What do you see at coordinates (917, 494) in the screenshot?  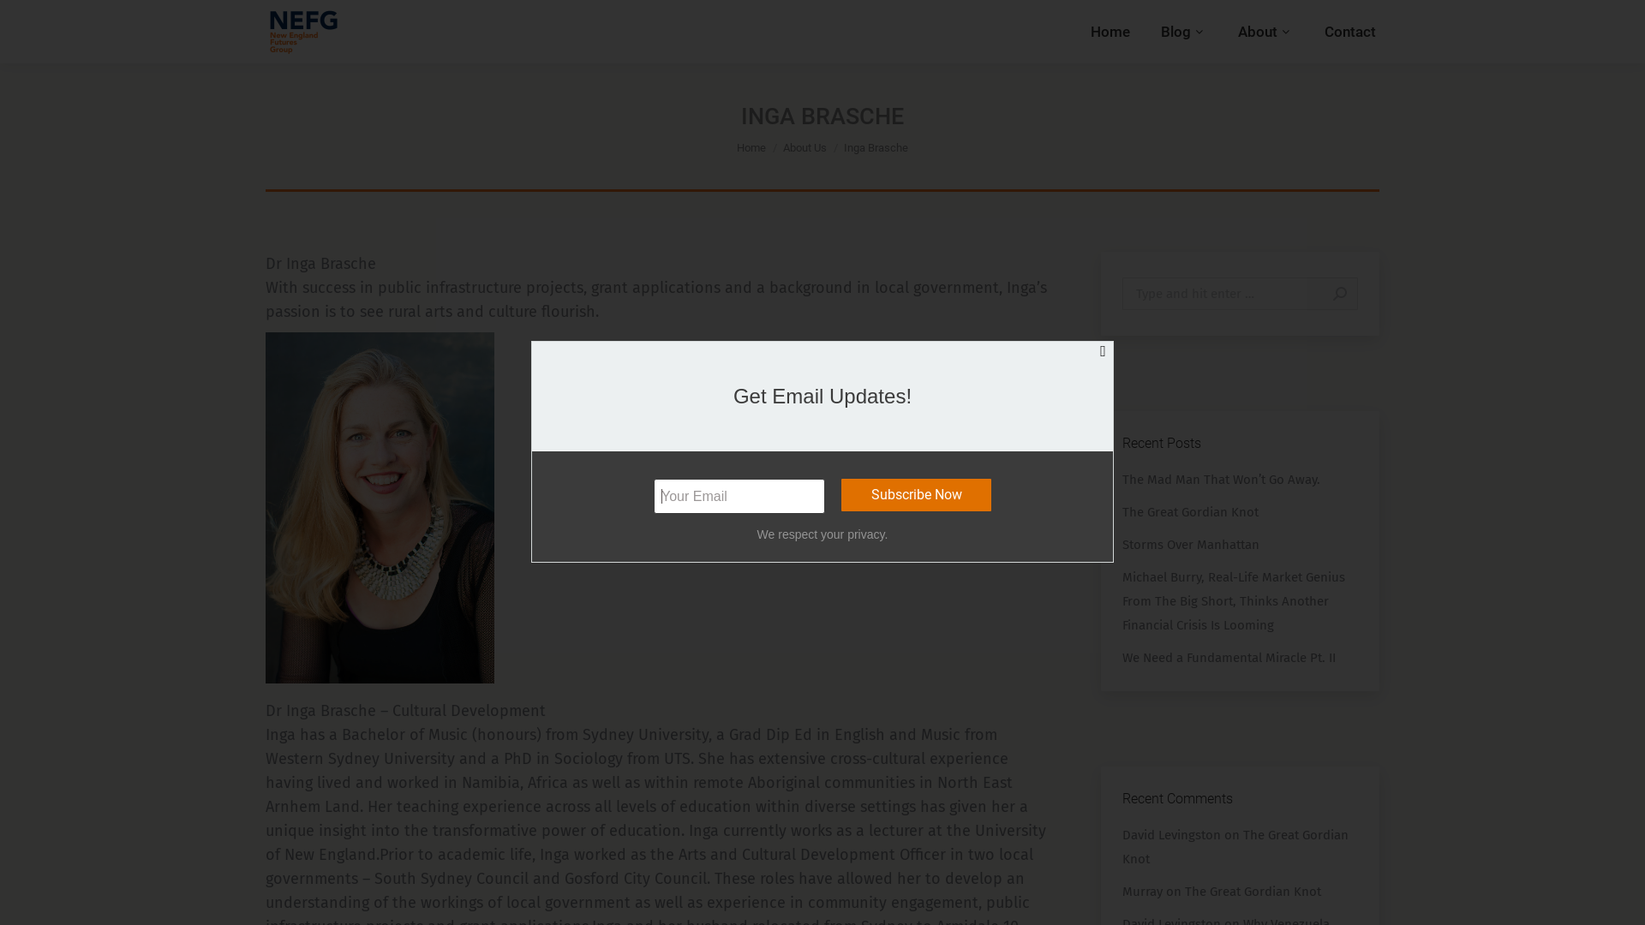 I see `Subscribe Now` at bounding box center [917, 494].